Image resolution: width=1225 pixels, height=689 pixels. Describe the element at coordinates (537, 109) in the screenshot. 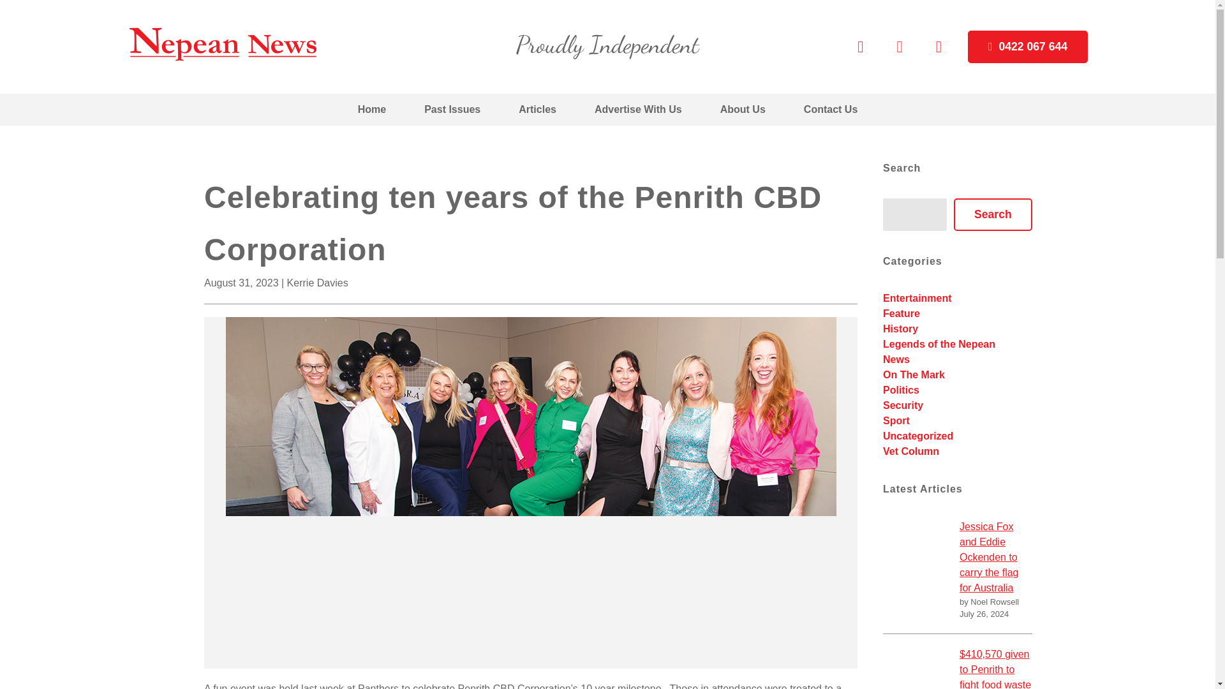

I see `Articles` at that location.